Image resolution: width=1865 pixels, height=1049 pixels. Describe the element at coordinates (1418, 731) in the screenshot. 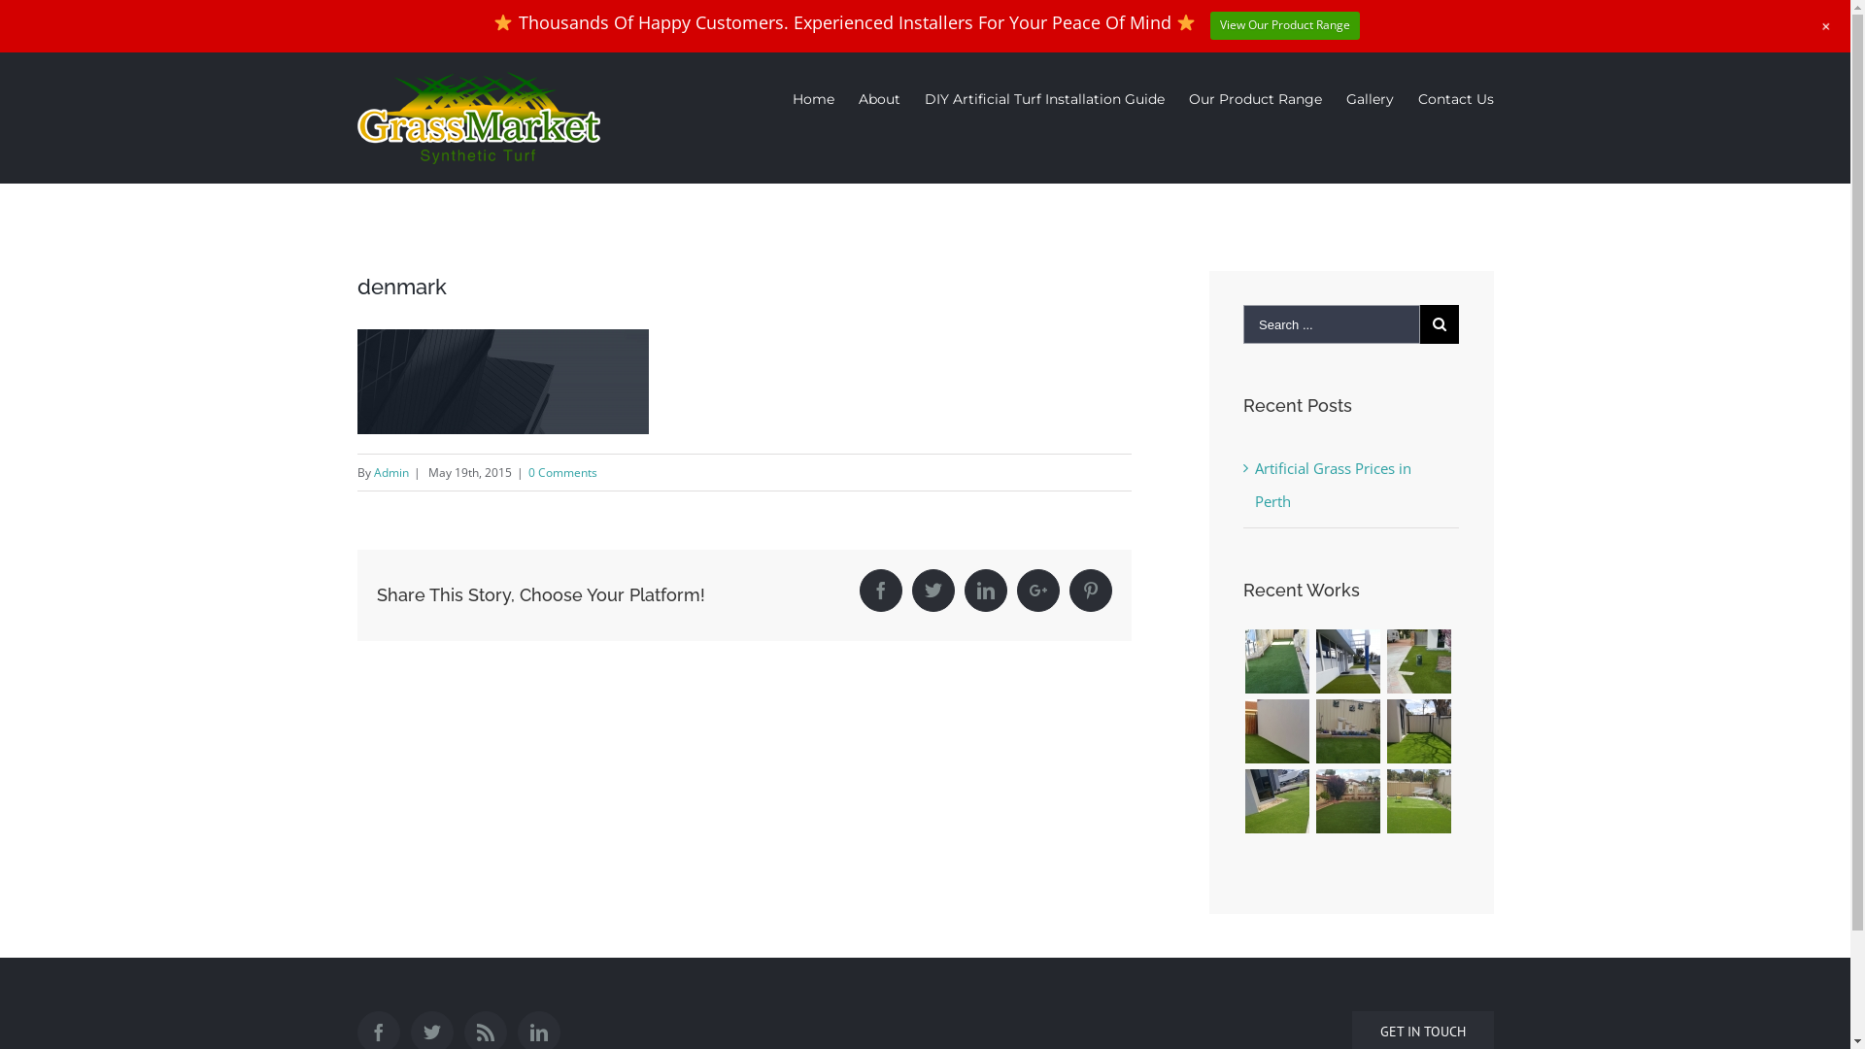

I see `Artificial Grass` at that location.